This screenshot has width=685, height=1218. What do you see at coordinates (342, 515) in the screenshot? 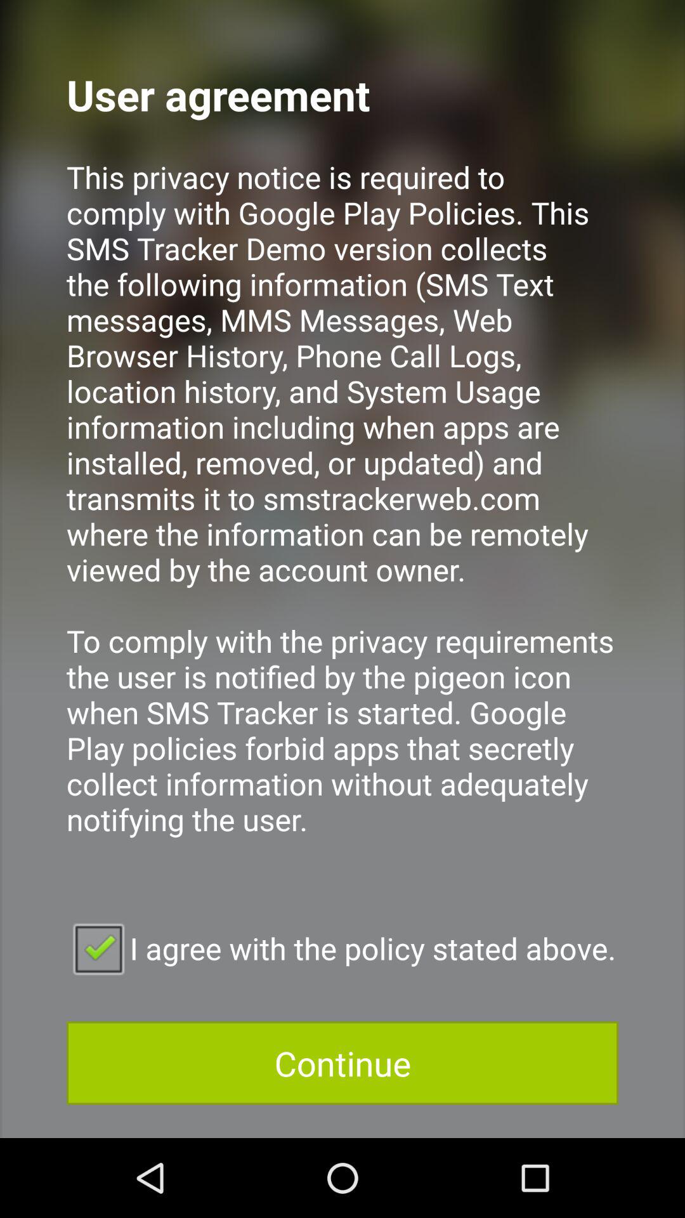
I see `click the icon above the i agree with item` at bounding box center [342, 515].